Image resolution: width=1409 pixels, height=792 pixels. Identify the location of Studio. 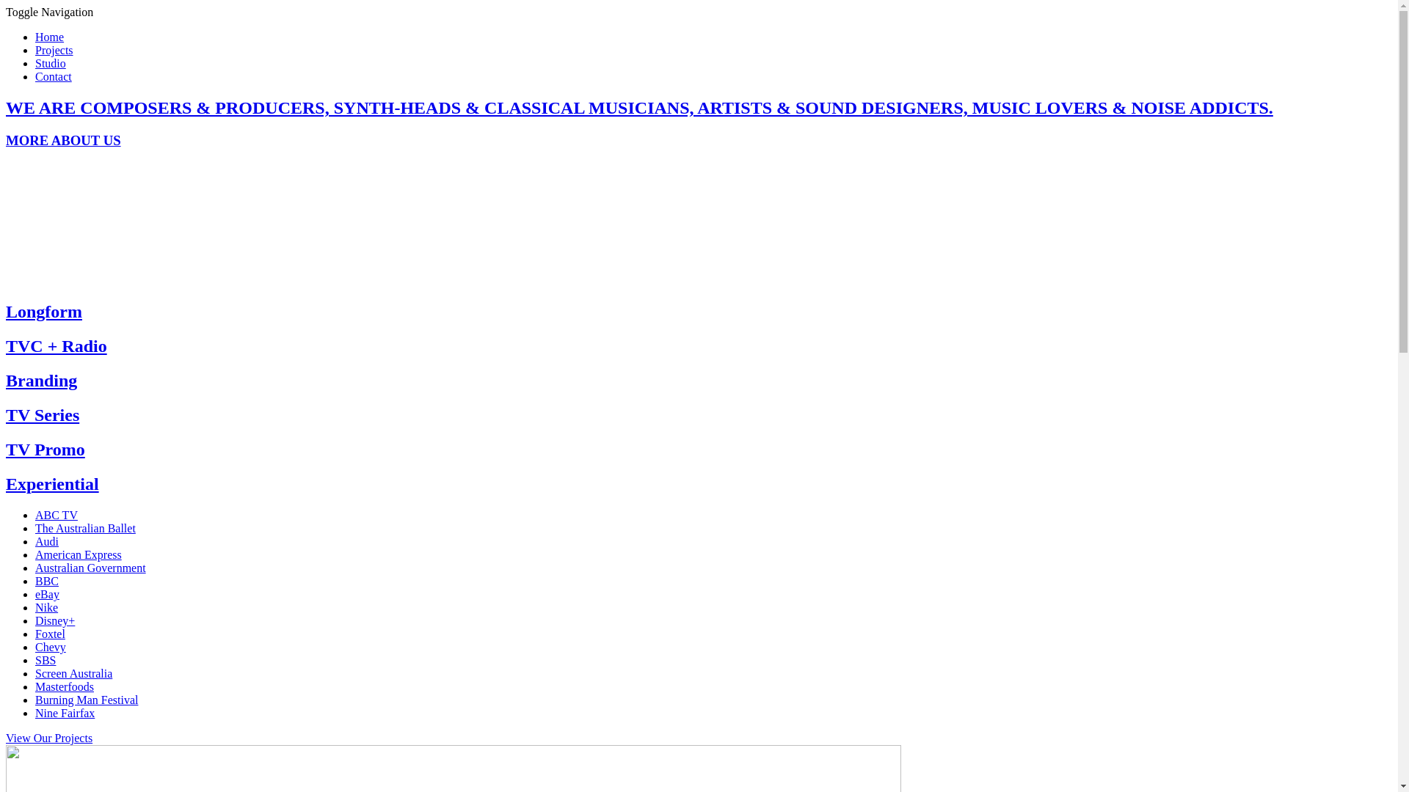
(51, 63).